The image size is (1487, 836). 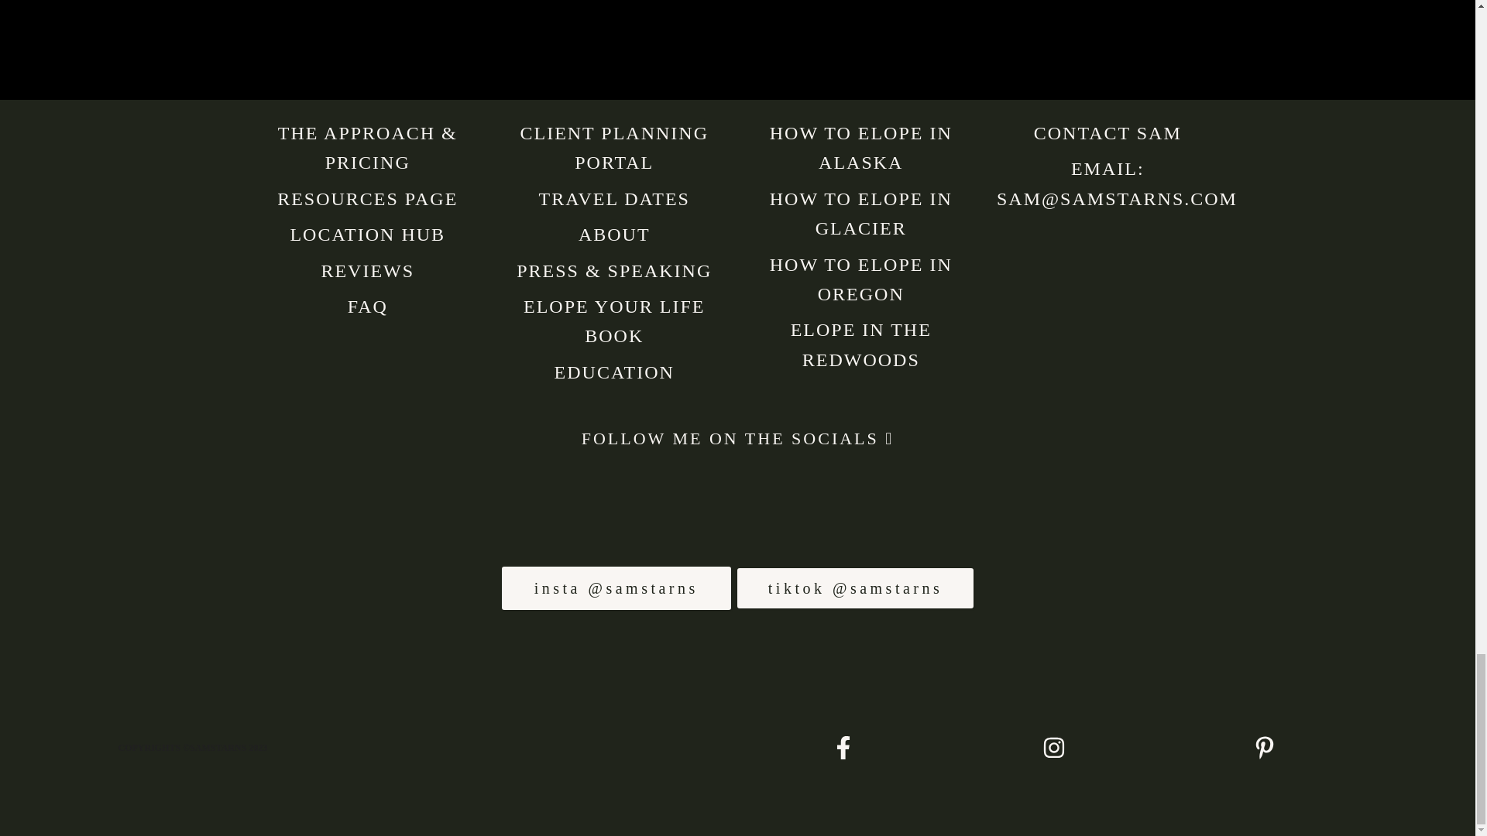 What do you see at coordinates (367, 235) in the screenshot?
I see `LOCATION HUB` at bounding box center [367, 235].